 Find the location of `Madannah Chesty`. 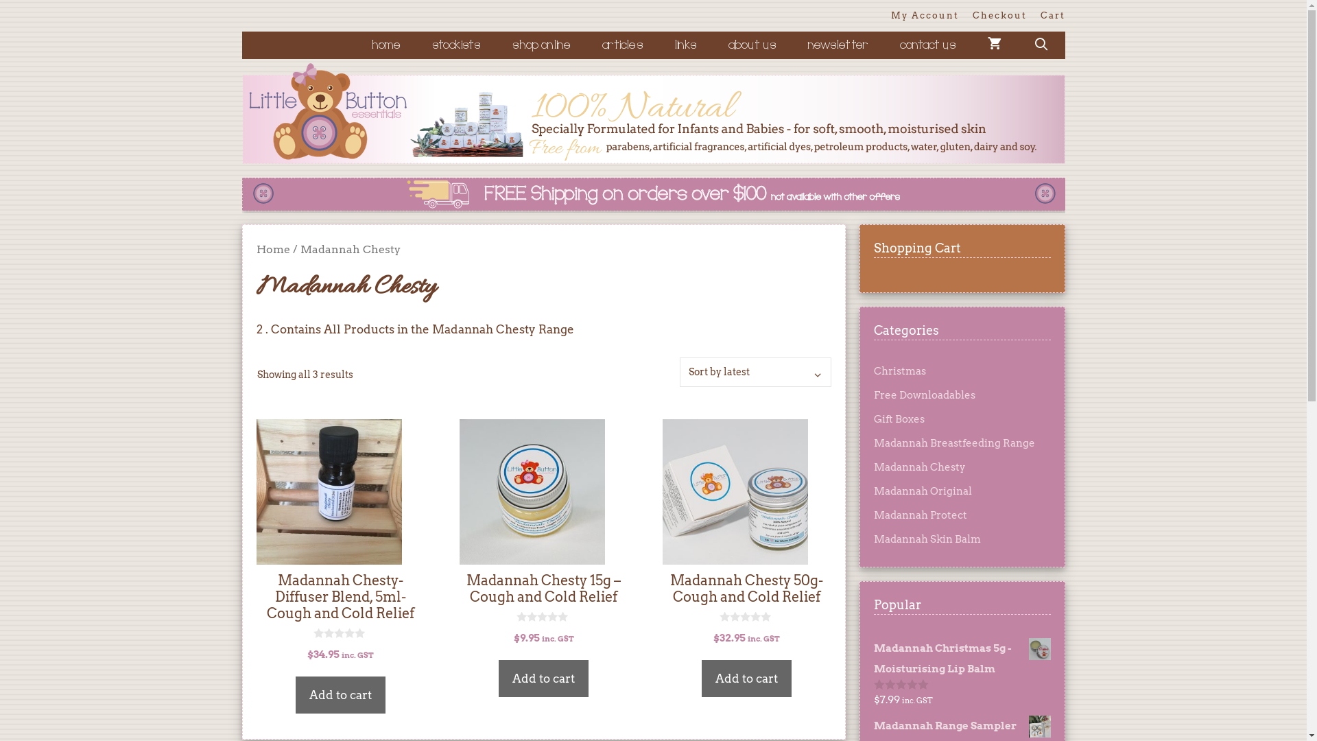

Madannah Chesty is located at coordinates (920, 467).